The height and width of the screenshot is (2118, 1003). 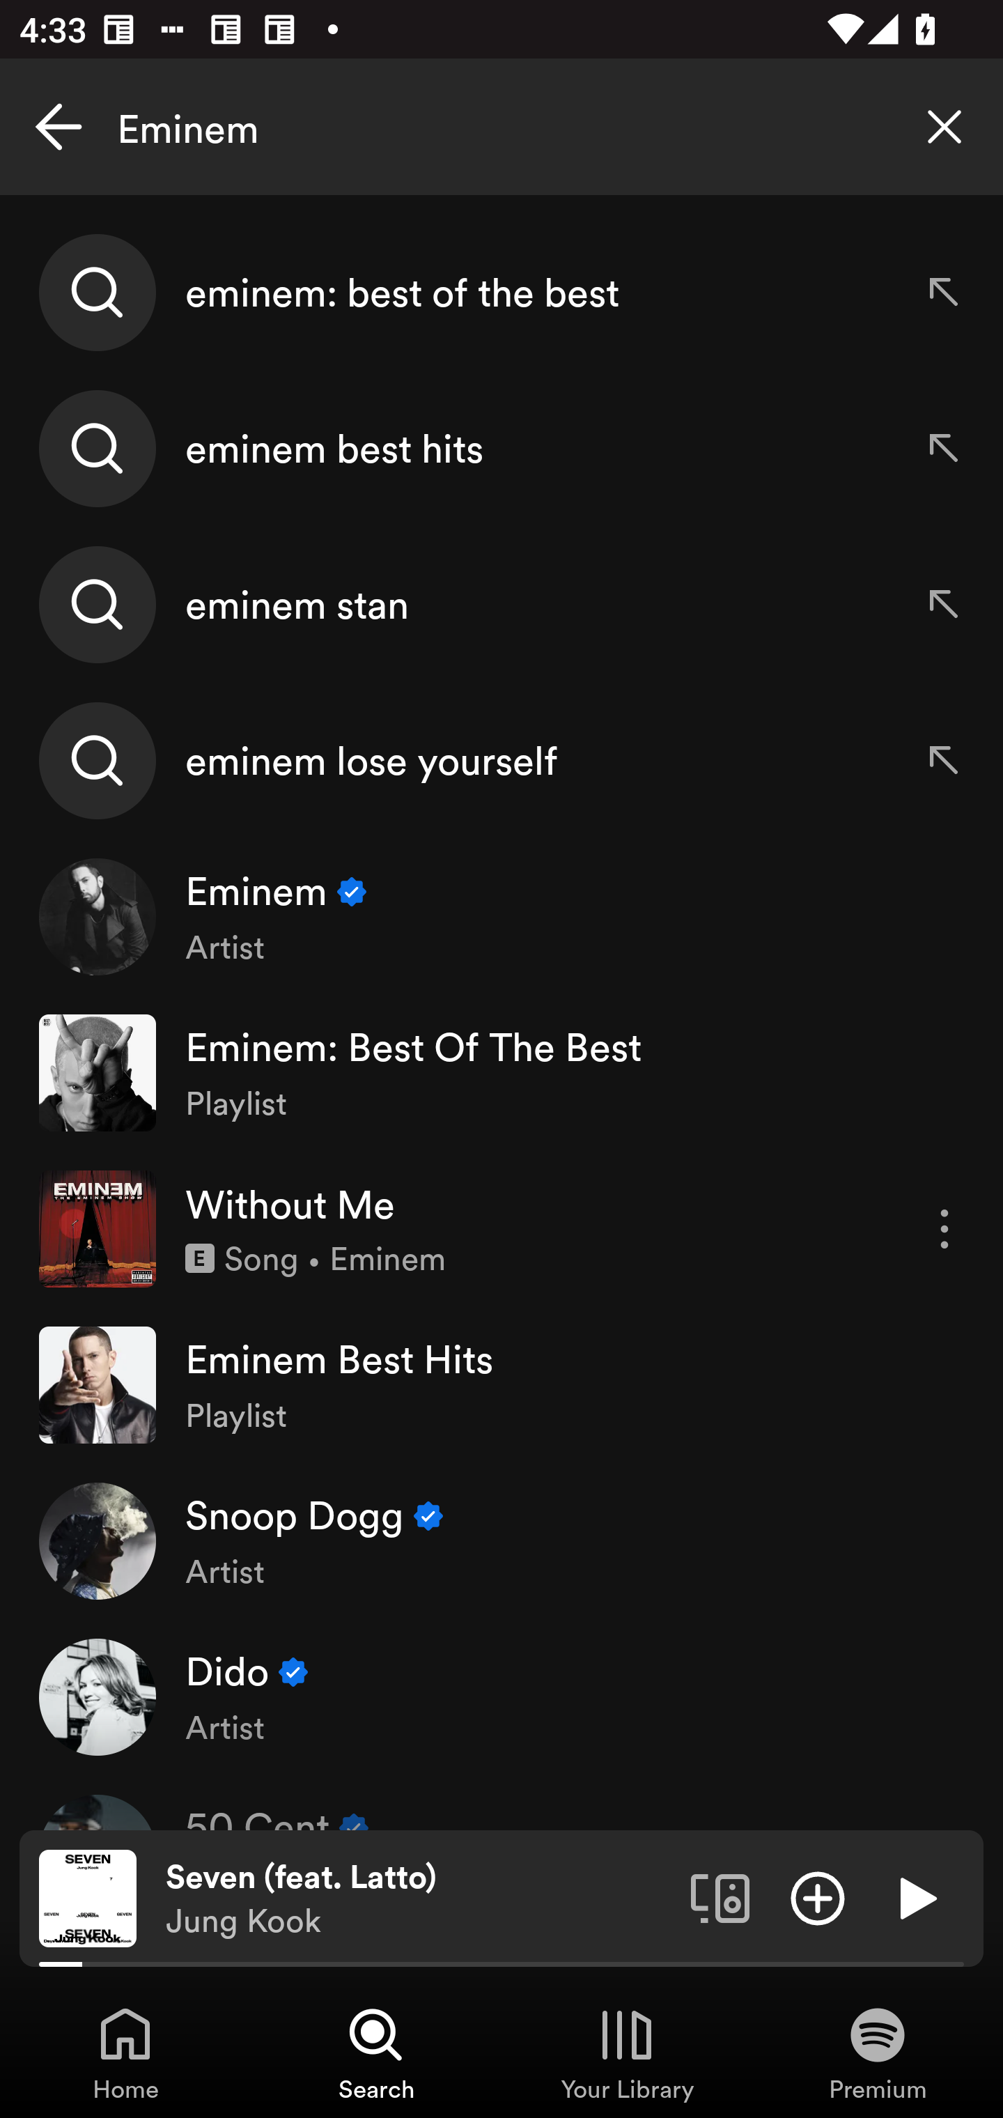 What do you see at coordinates (376, 2053) in the screenshot?
I see `Search, Tab 2 of 4 Search Search` at bounding box center [376, 2053].